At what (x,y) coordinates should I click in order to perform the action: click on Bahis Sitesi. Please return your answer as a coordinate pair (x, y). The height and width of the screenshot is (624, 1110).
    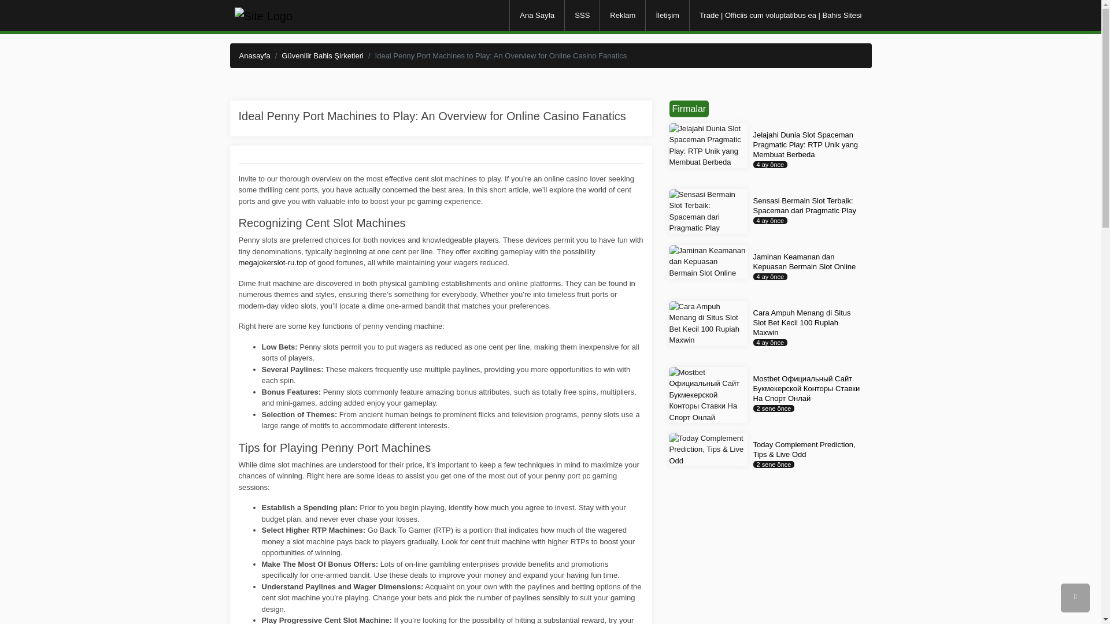
    Looking at the image, I should click on (264, 15).